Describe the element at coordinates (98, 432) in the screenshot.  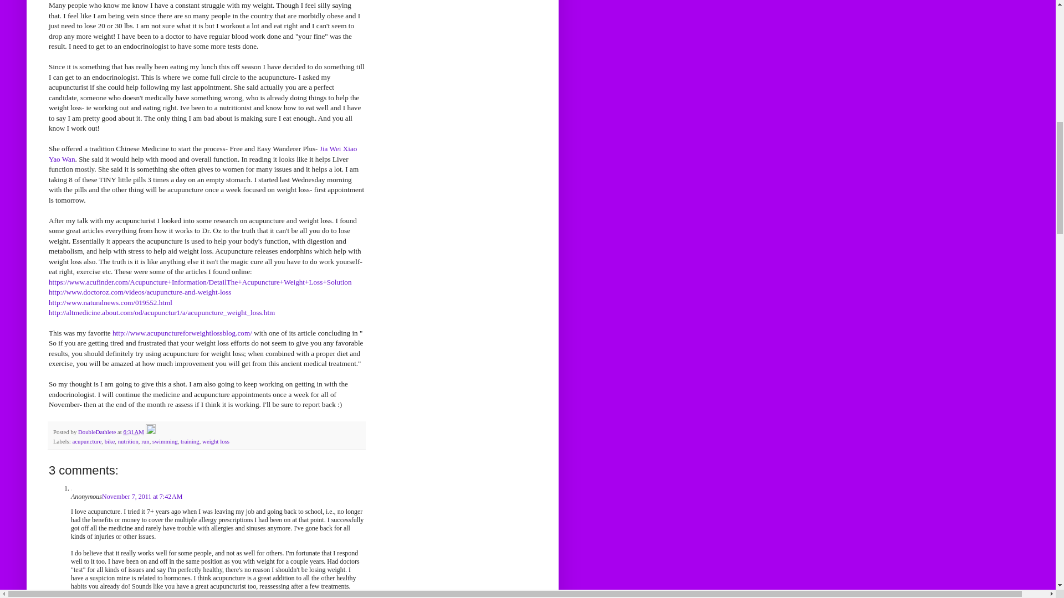
I see `DoubleDathlete` at that location.